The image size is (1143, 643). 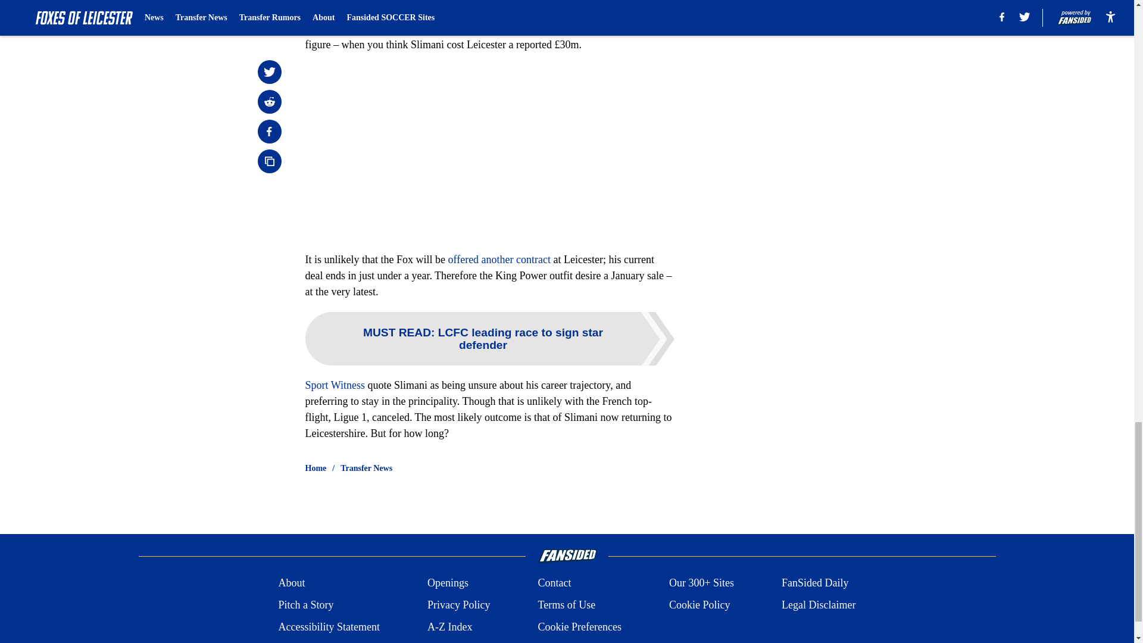 I want to click on Transfer News, so click(x=366, y=468).